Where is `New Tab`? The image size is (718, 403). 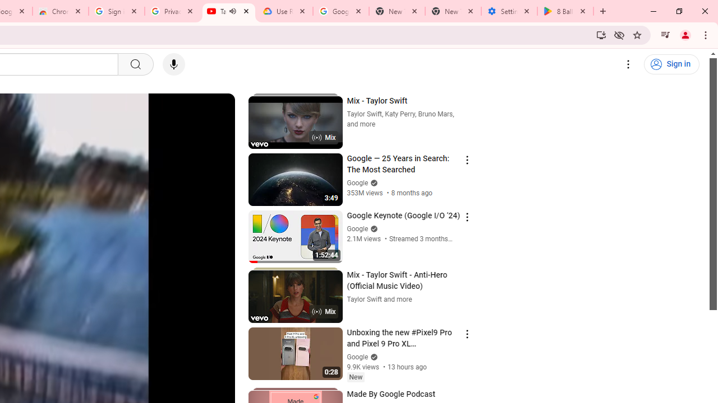
New Tab is located at coordinates (453, 11).